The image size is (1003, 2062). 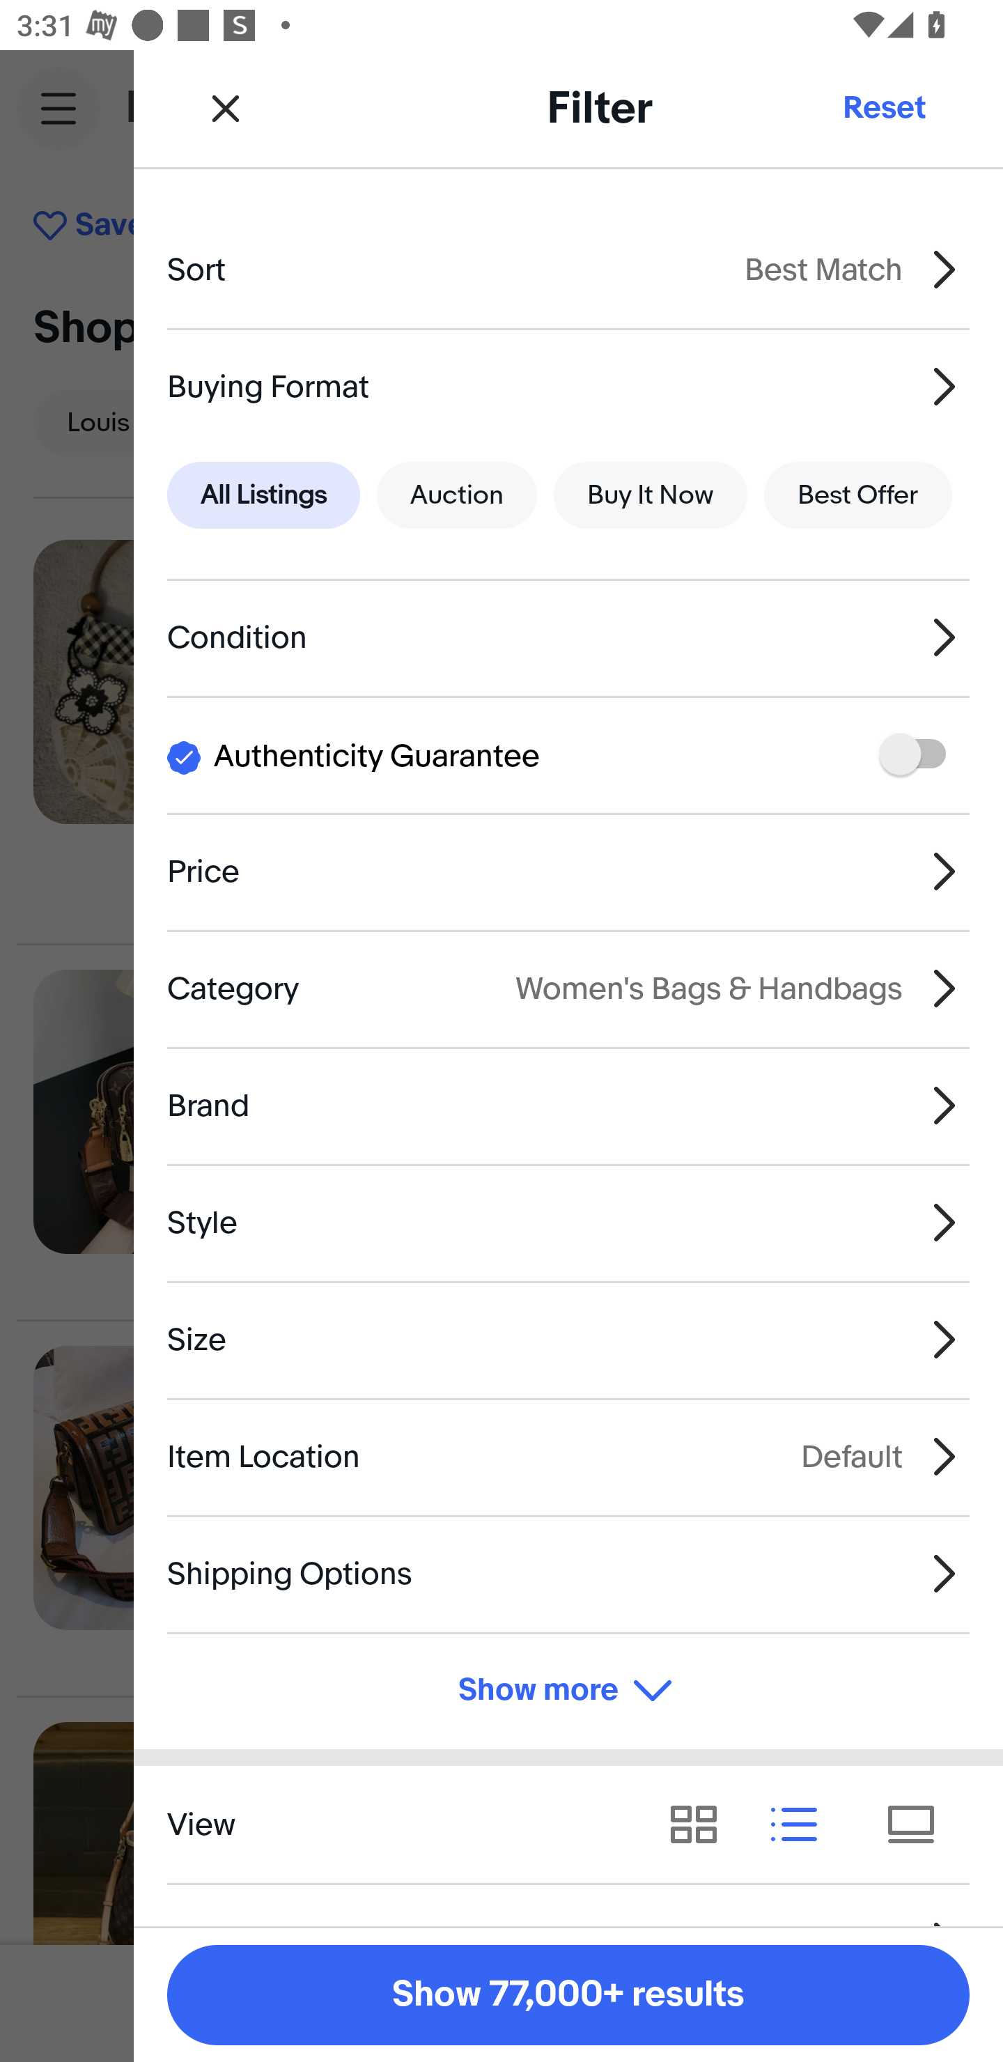 What do you see at coordinates (568, 871) in the screenshot?
I see `Price` at bounding box center [568, 871].